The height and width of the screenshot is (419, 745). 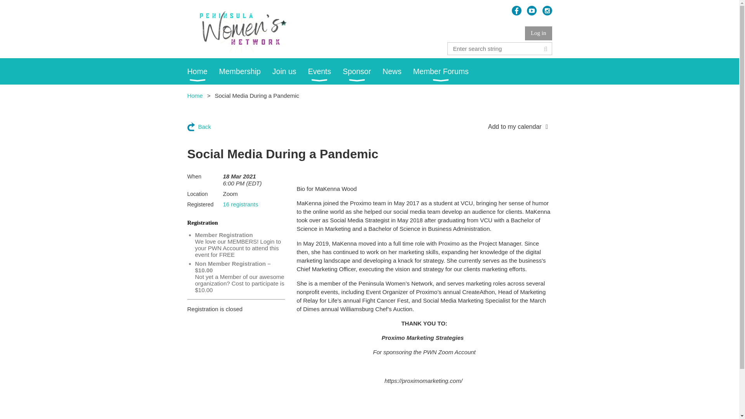 What do you see at coordinates (240, 204) in the screenshot?
I see `16 registrants` at bounding box center [240, 204].